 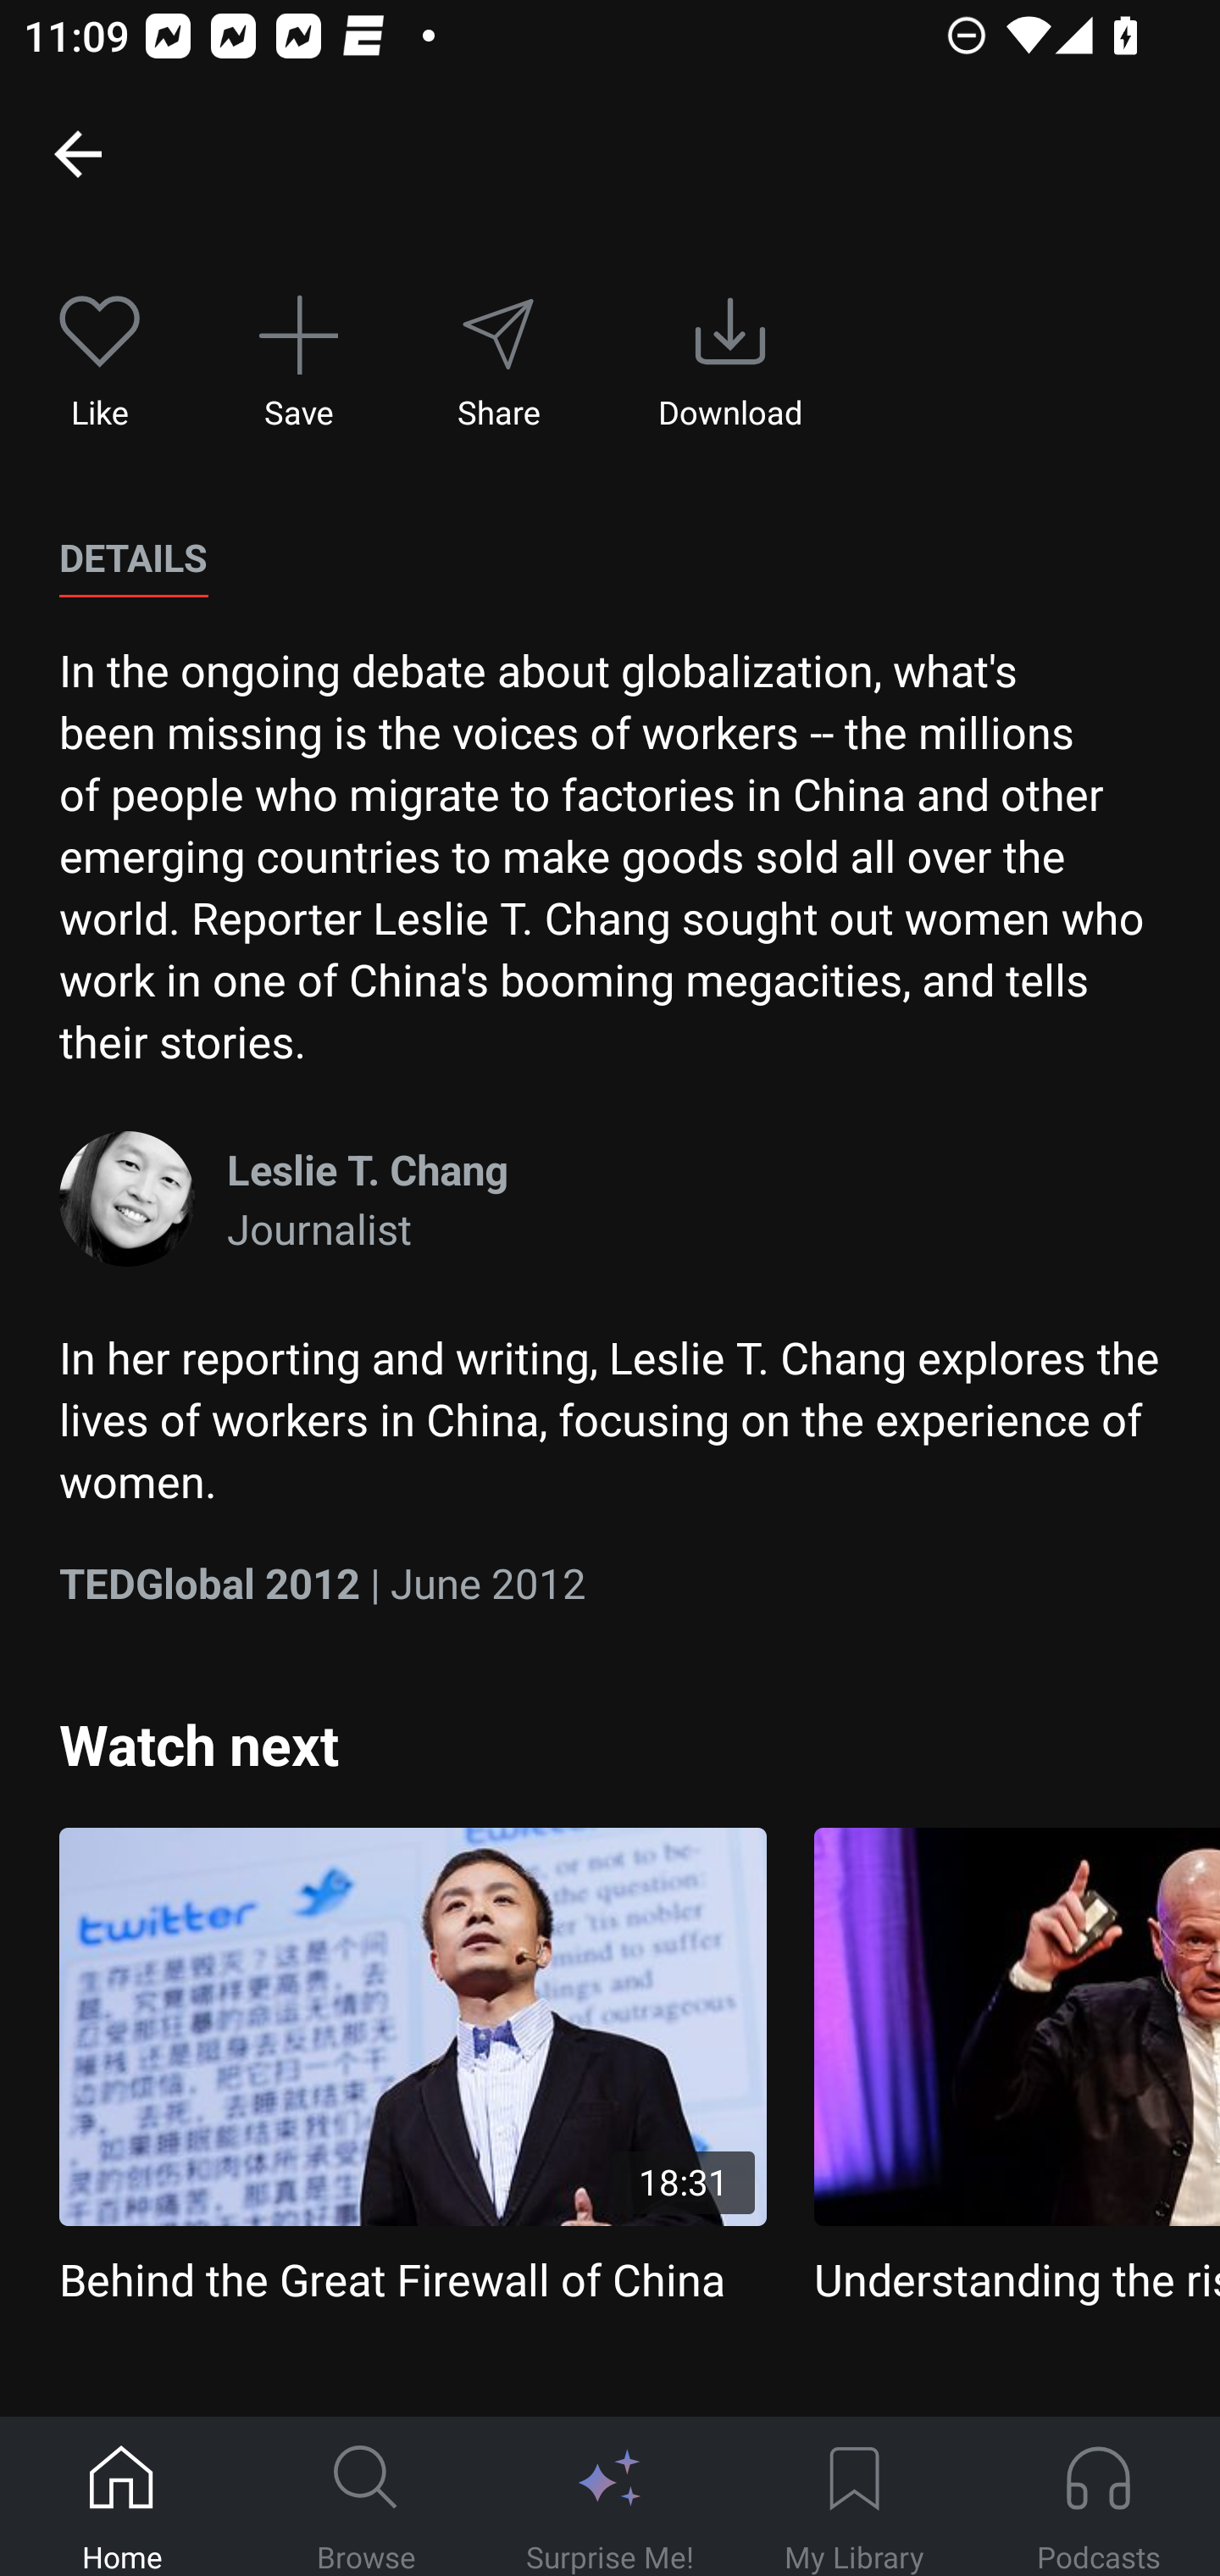 What do you see at coordinates (610, 2497) in the screenshot?
I see `Surprise Me!` at bounding box center [610, 2497].